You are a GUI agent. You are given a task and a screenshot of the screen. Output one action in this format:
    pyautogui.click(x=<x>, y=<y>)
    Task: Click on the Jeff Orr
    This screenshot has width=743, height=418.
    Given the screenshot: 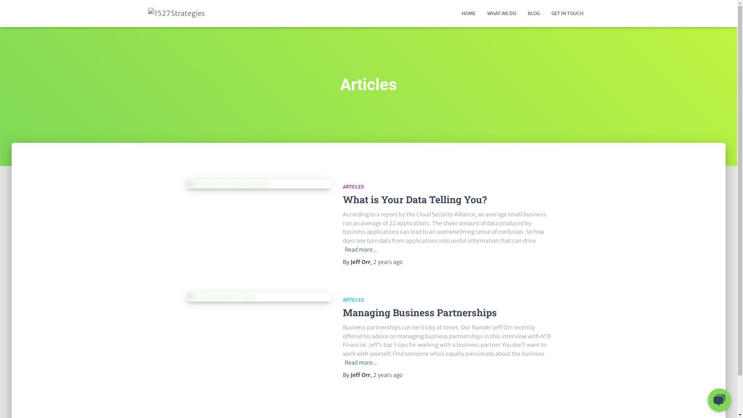 What is the action you would take?
    pyautogui.click(x=361, y=262)
    